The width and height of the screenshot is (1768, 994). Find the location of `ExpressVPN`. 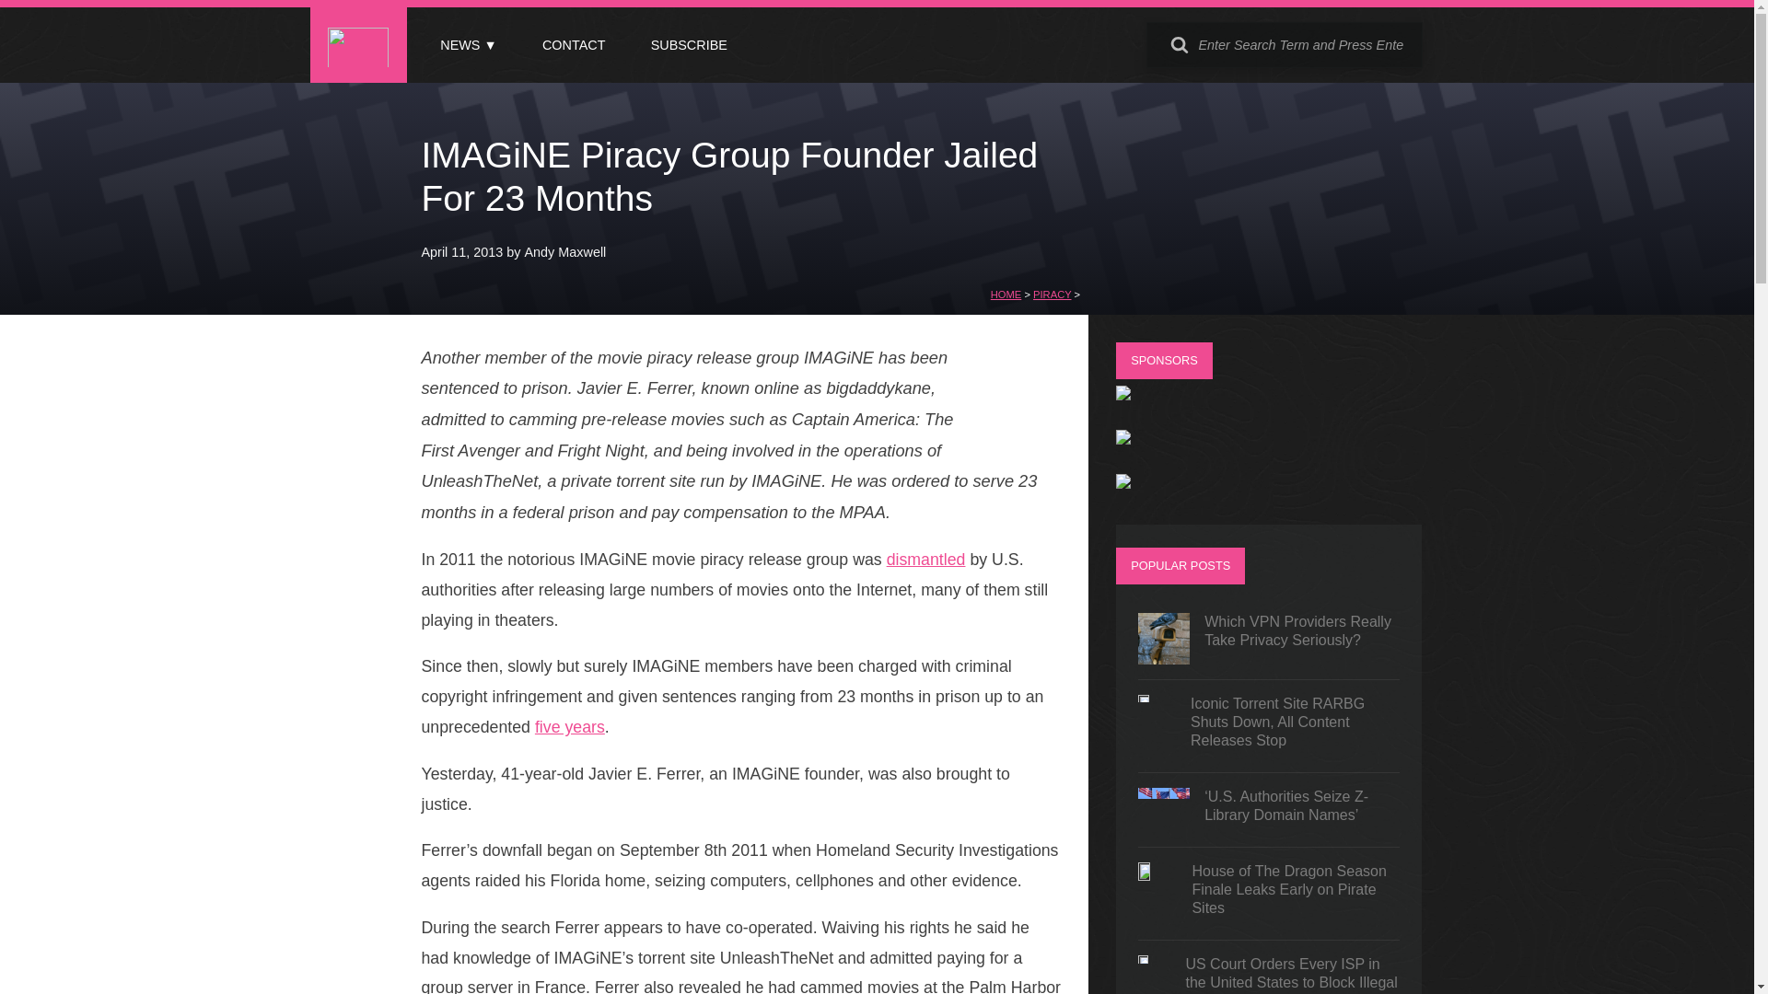

ExpressVPN is located at coordinates (1123, 439).